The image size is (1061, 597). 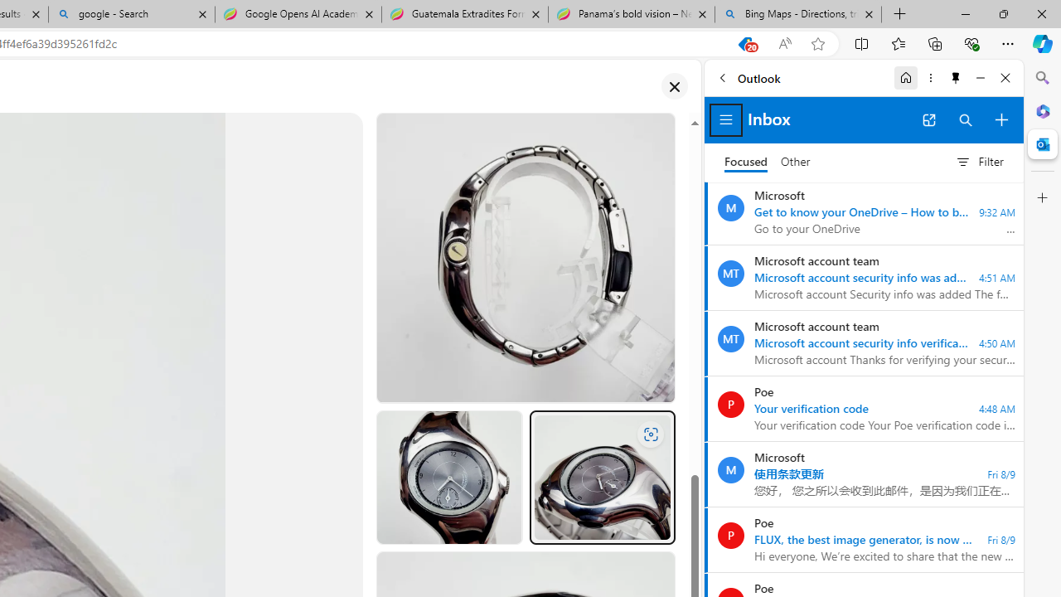 What do you see at coordinates (1005, 78) in the screenshot?
I see `Close` at bounding box center [1005, 78].